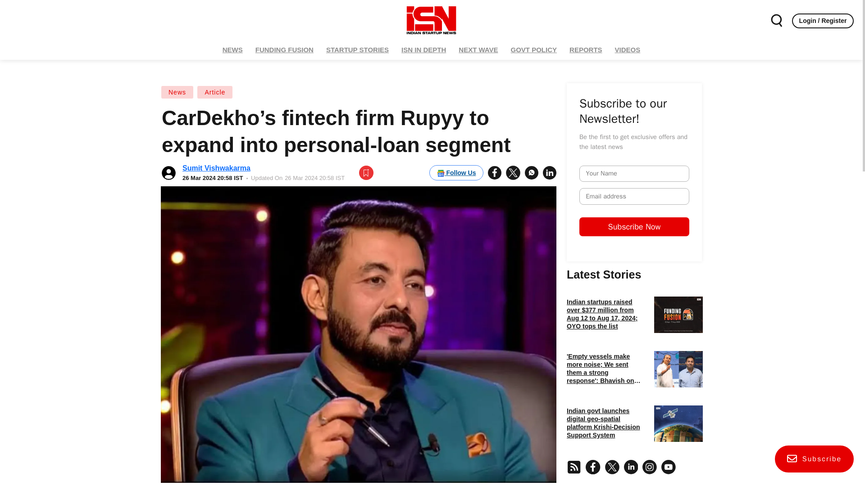 This screenshot has width=865, height=486. I want to click on Sumit Vishwakarma, so click(216, 168).